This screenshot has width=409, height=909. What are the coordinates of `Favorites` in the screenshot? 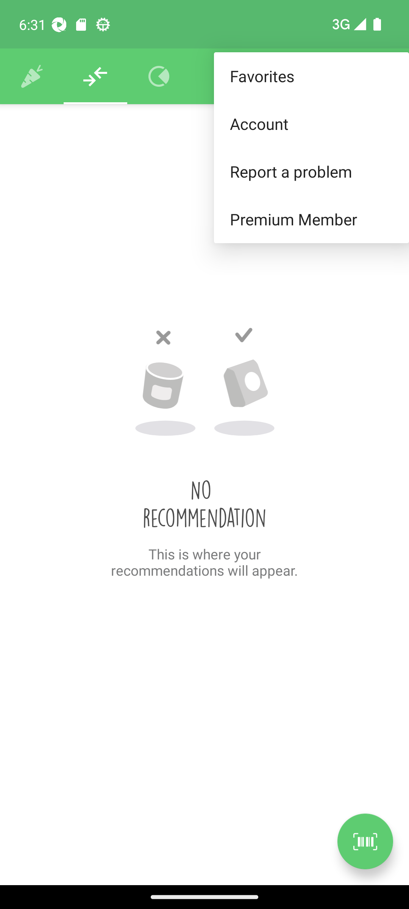 It's located at (311, 77).